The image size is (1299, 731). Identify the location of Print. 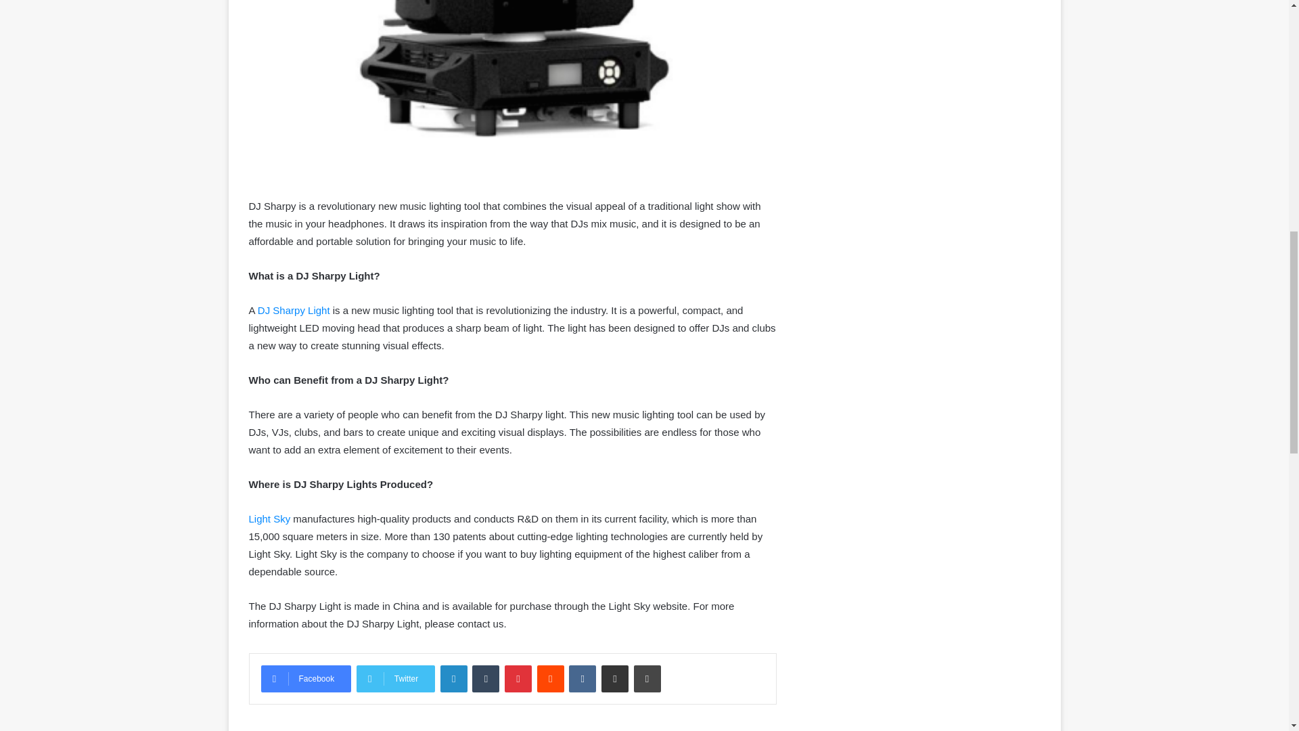
(647, 678).